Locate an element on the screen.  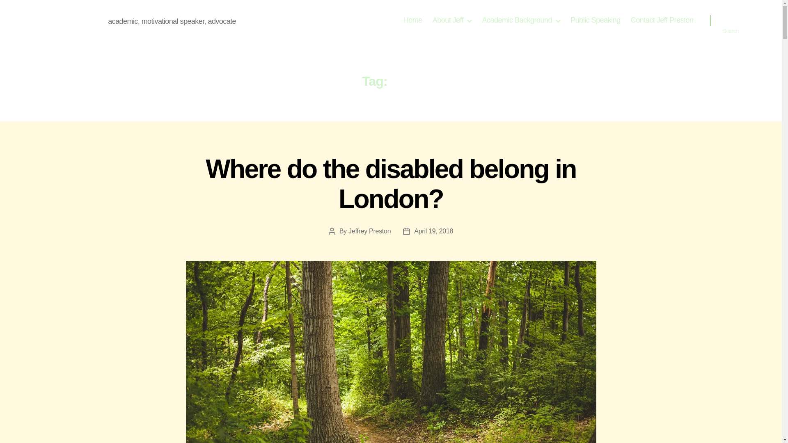
Home is located at coordinates (413, 20).